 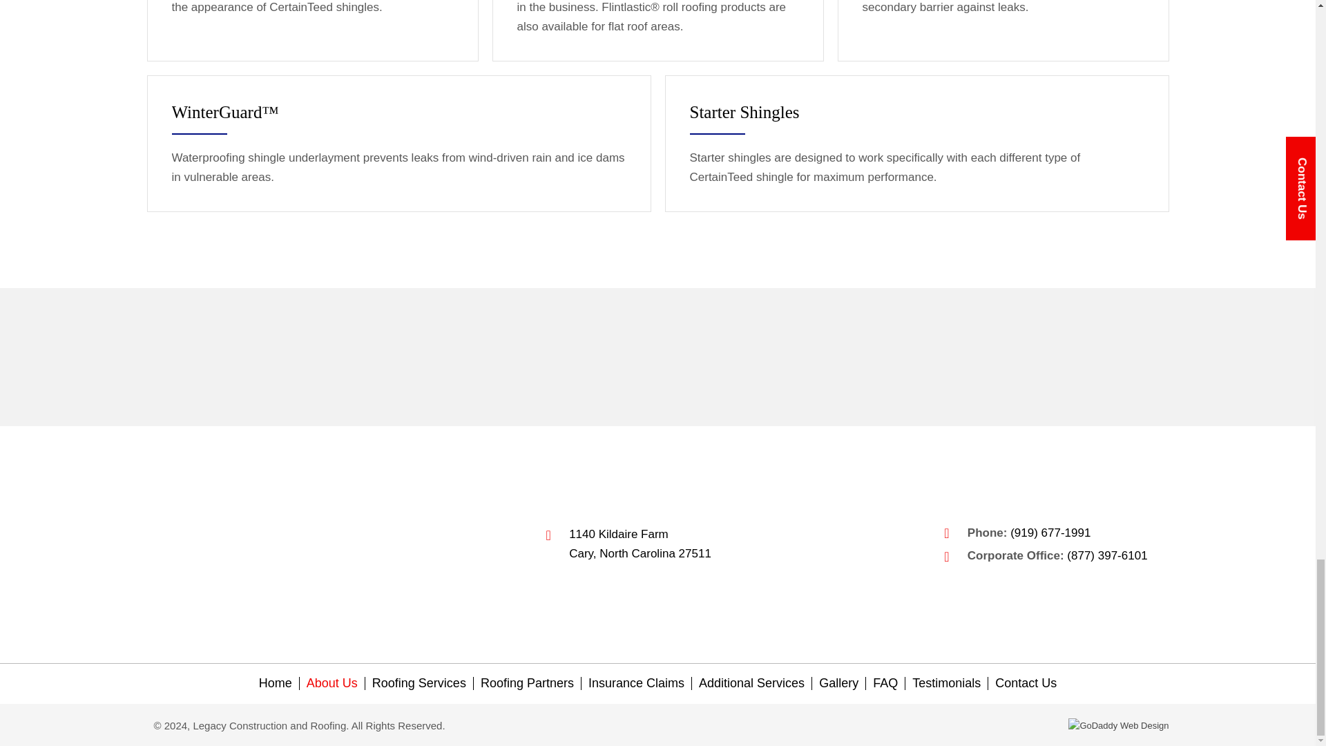 What do you see at coordinates (885, 683) in the screenshot?
I see `FAQ` at bounding box center [885, 683].